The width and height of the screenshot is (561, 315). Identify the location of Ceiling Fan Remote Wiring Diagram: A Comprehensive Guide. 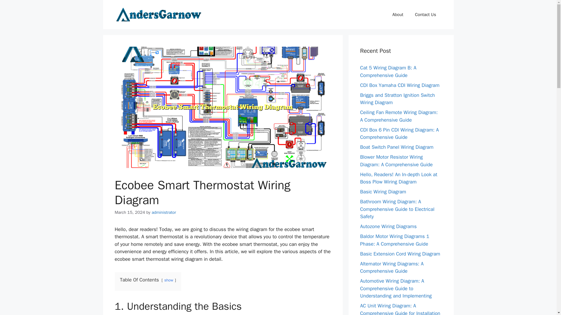
(399, 116).